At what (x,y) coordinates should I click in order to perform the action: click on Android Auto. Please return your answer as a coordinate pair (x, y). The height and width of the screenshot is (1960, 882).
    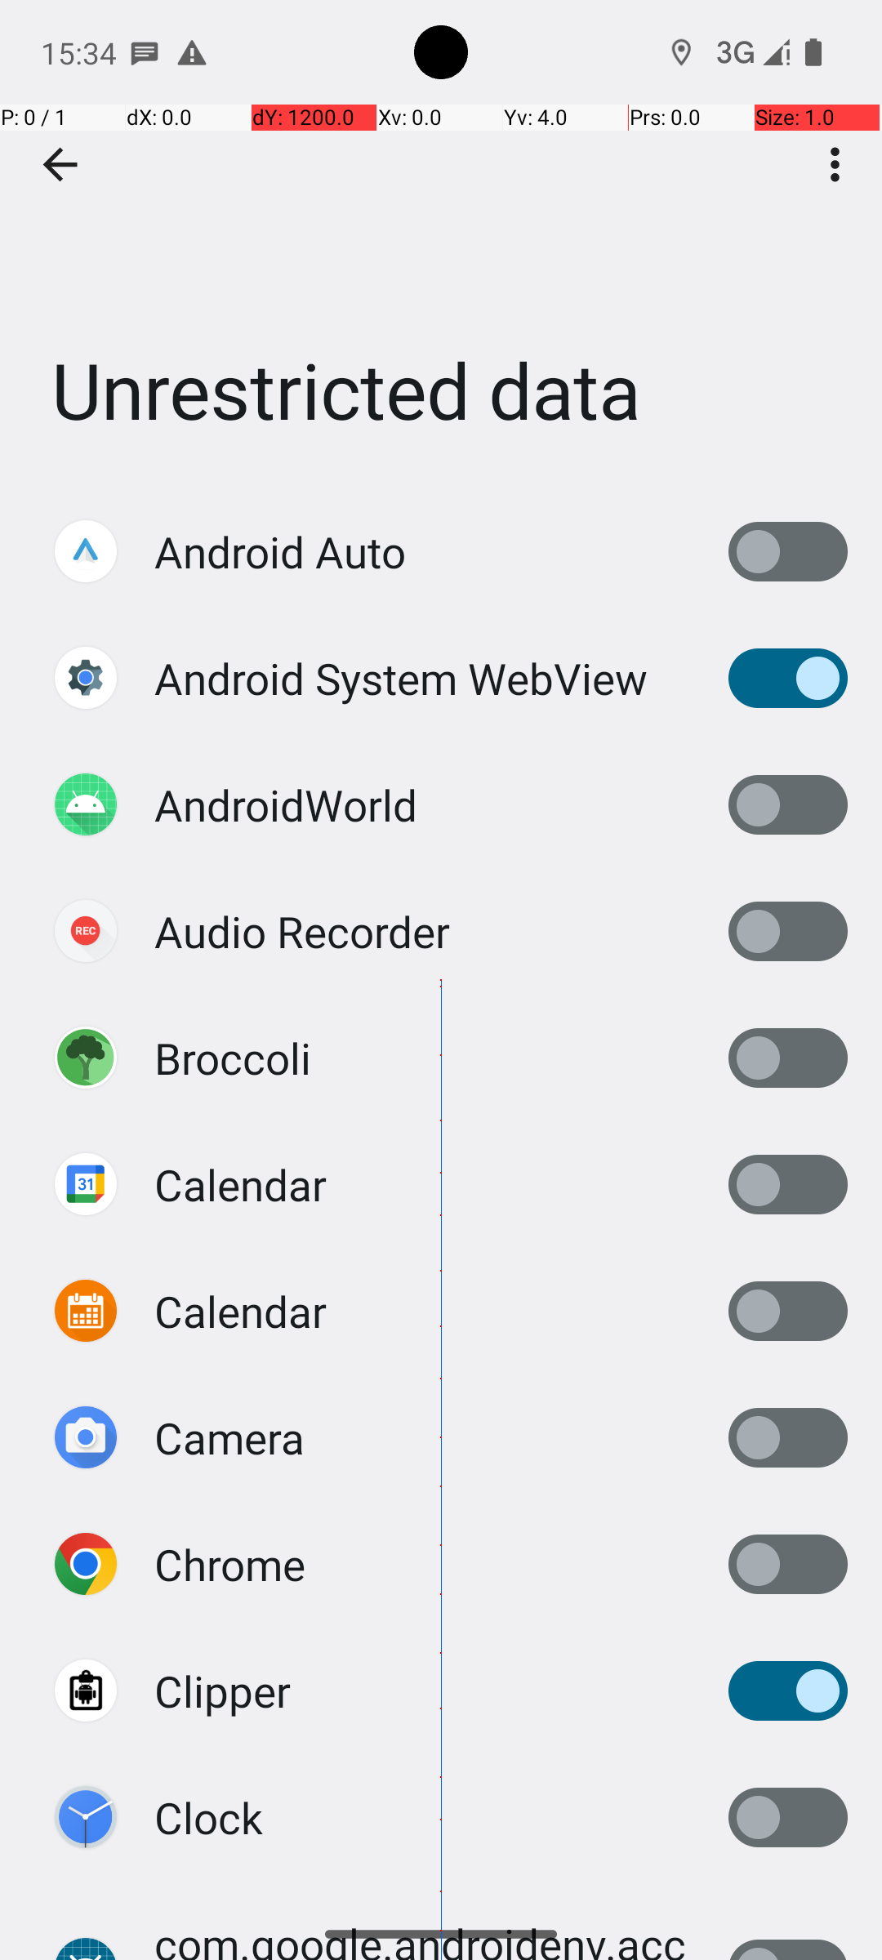
    Looking at the image, I should click on (280, 552).